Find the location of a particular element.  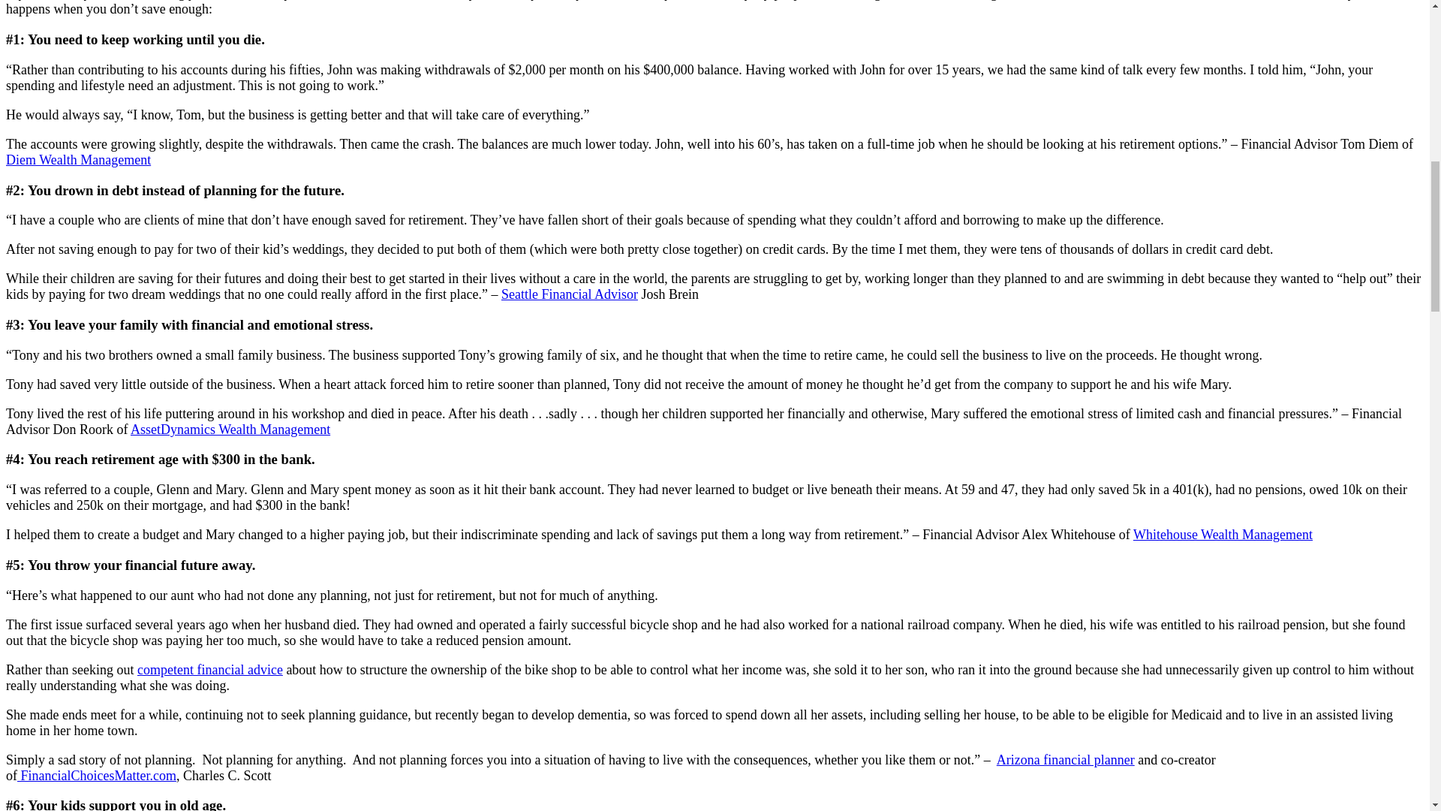

Seattle Financial Advisor is located at coordinates (570, 294).